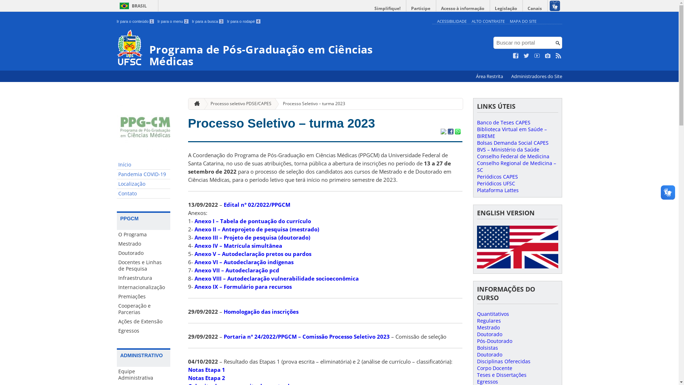 The height and width of the screenshot is (385, 684). What do you see at coordinates (488, 327) in the screenshot?
I see `Mestrado` at bounding box center [488, 327].